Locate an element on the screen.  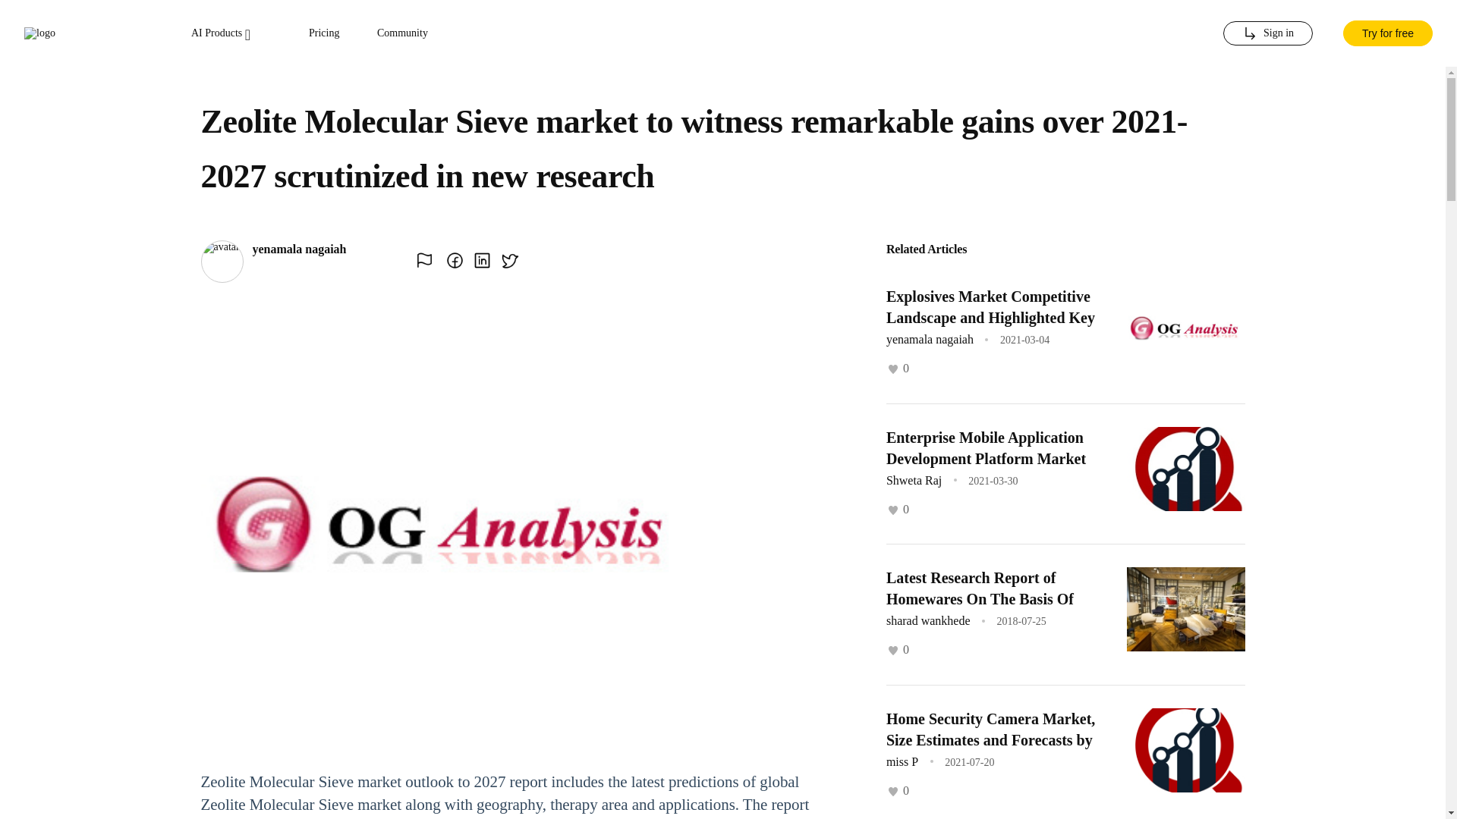
 Sign in is located at coordinates (1267, 33).